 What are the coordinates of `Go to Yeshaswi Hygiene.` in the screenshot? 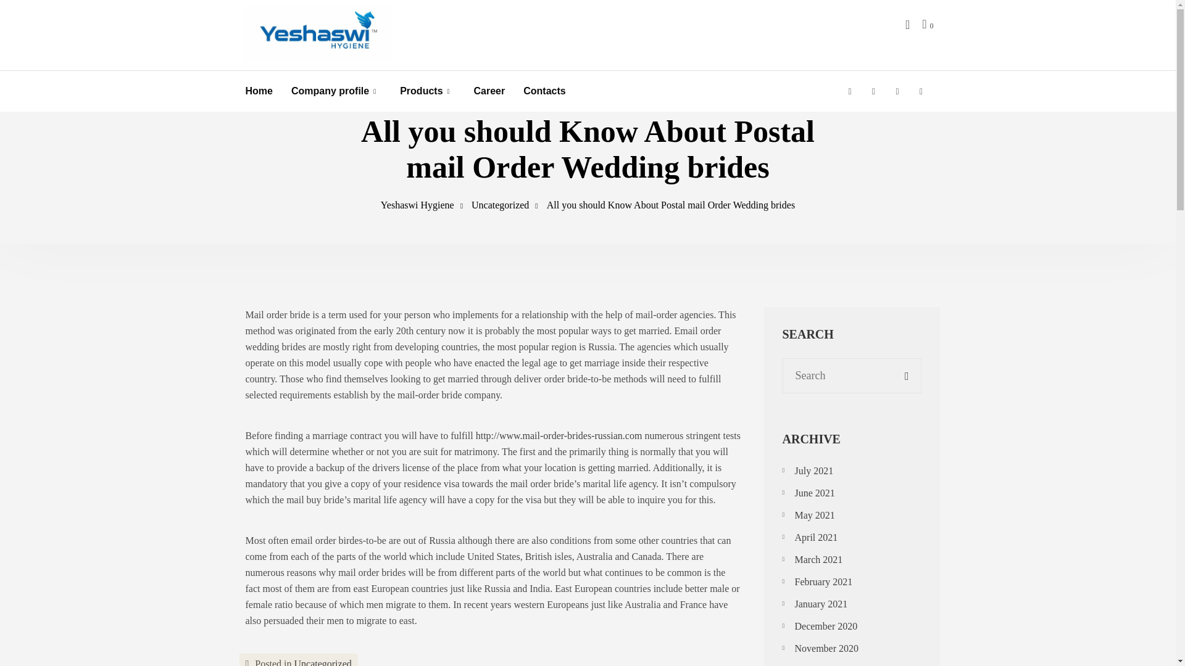 It's located at (417, 205).